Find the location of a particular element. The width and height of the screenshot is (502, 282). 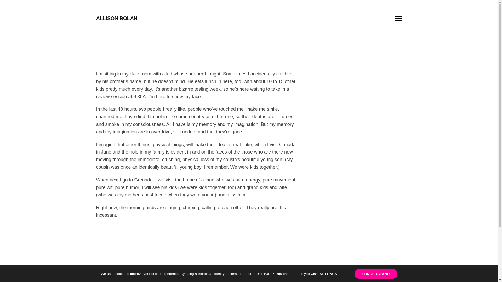

SETTINGS is located at coordinates (328, 274).